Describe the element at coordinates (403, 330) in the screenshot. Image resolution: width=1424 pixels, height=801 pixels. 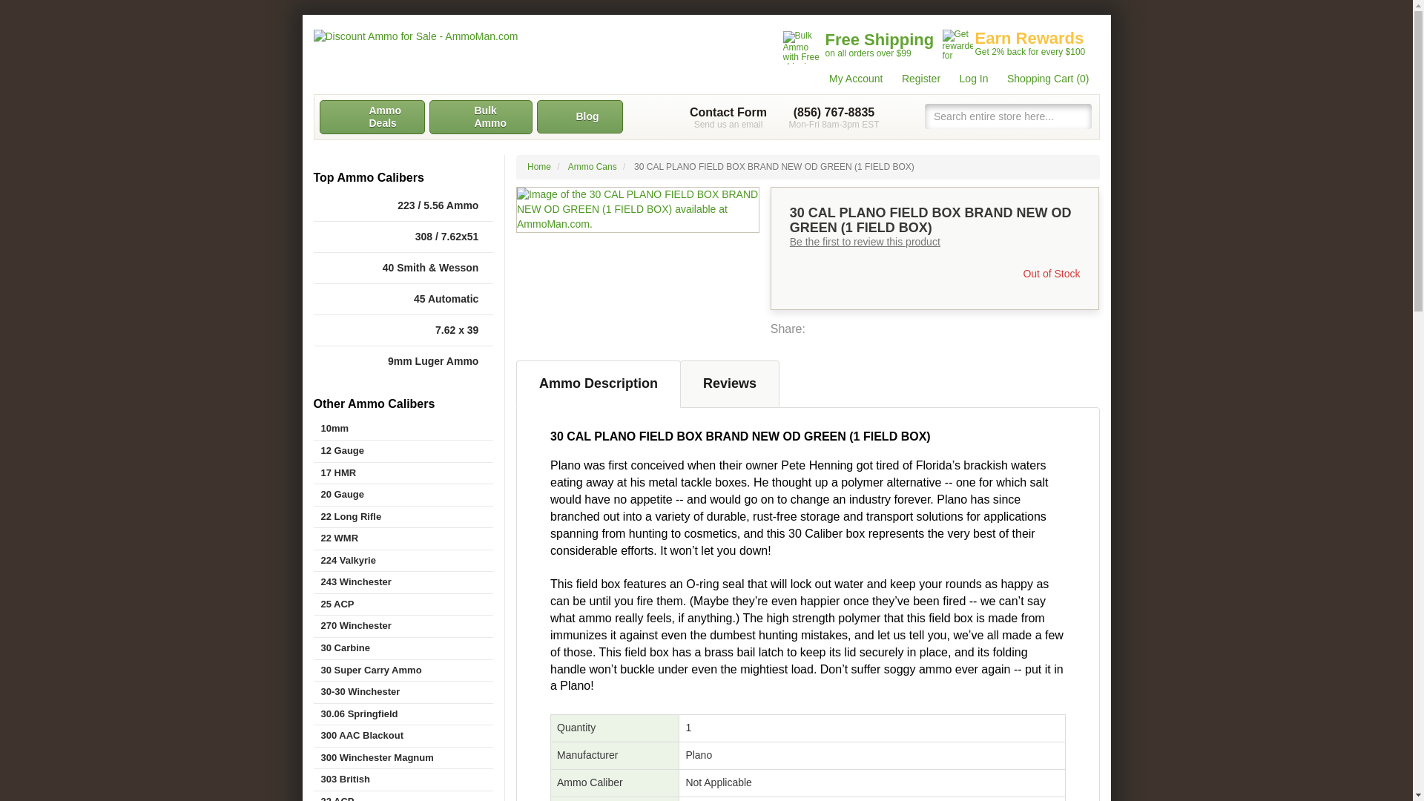
I see `Register` at that location.